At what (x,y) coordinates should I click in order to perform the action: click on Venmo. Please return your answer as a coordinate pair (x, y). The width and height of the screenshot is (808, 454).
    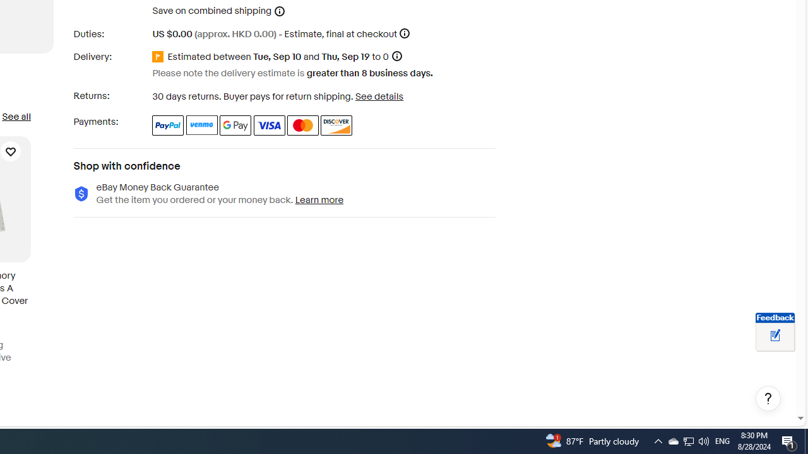
    Looking at the image, I should click on (202, 125).